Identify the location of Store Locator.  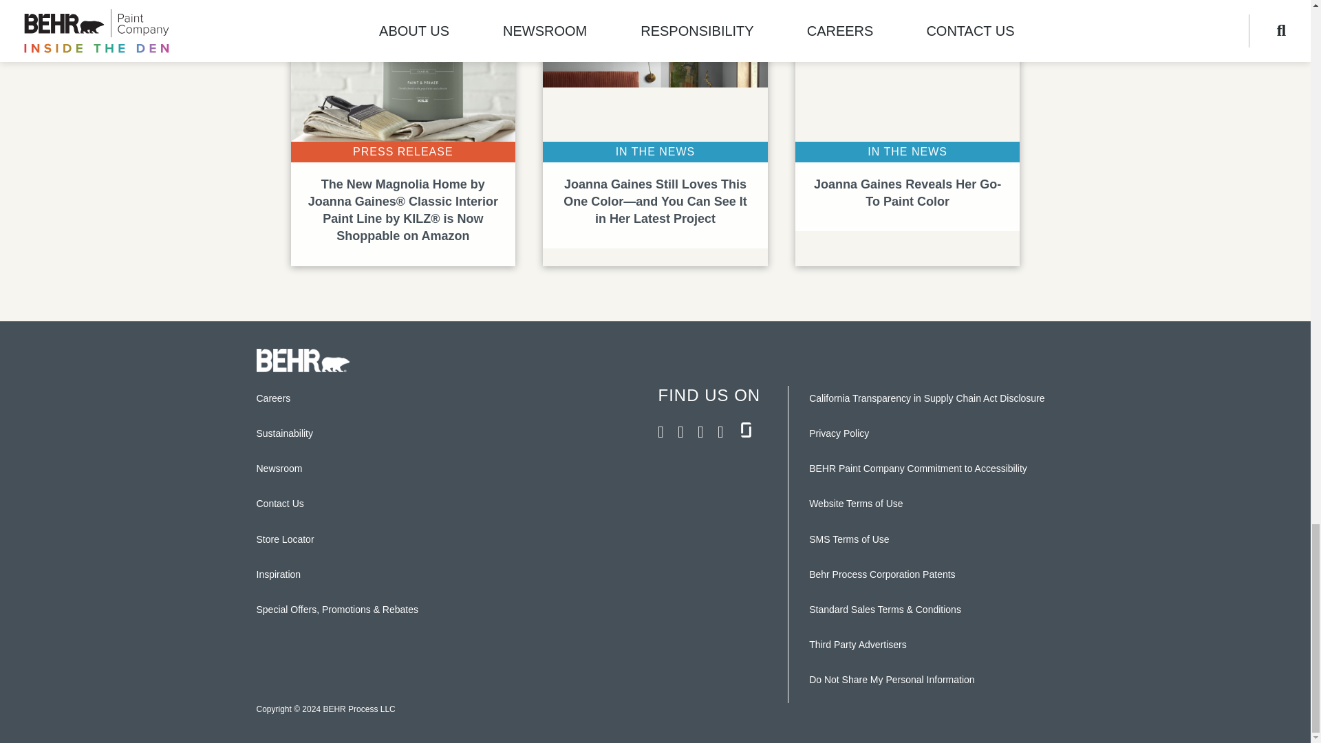
(285, 539).